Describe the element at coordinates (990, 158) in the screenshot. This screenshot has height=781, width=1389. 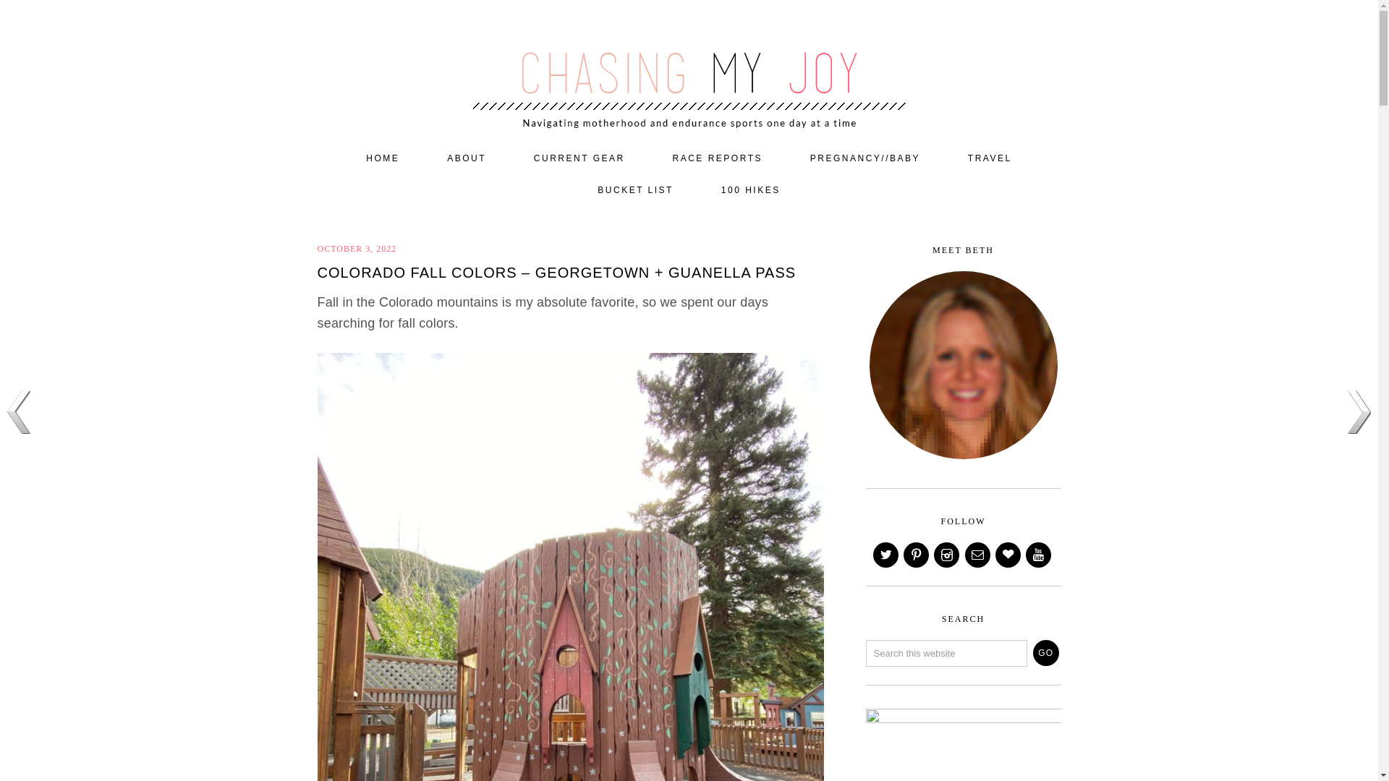
I see `TRAVEL` at that location.